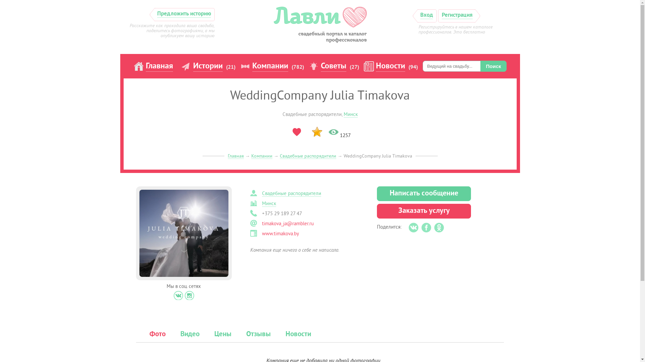 The height and width of the screenshot is (362, 645). I want to click on www.timakova.by, so click(281, 234).